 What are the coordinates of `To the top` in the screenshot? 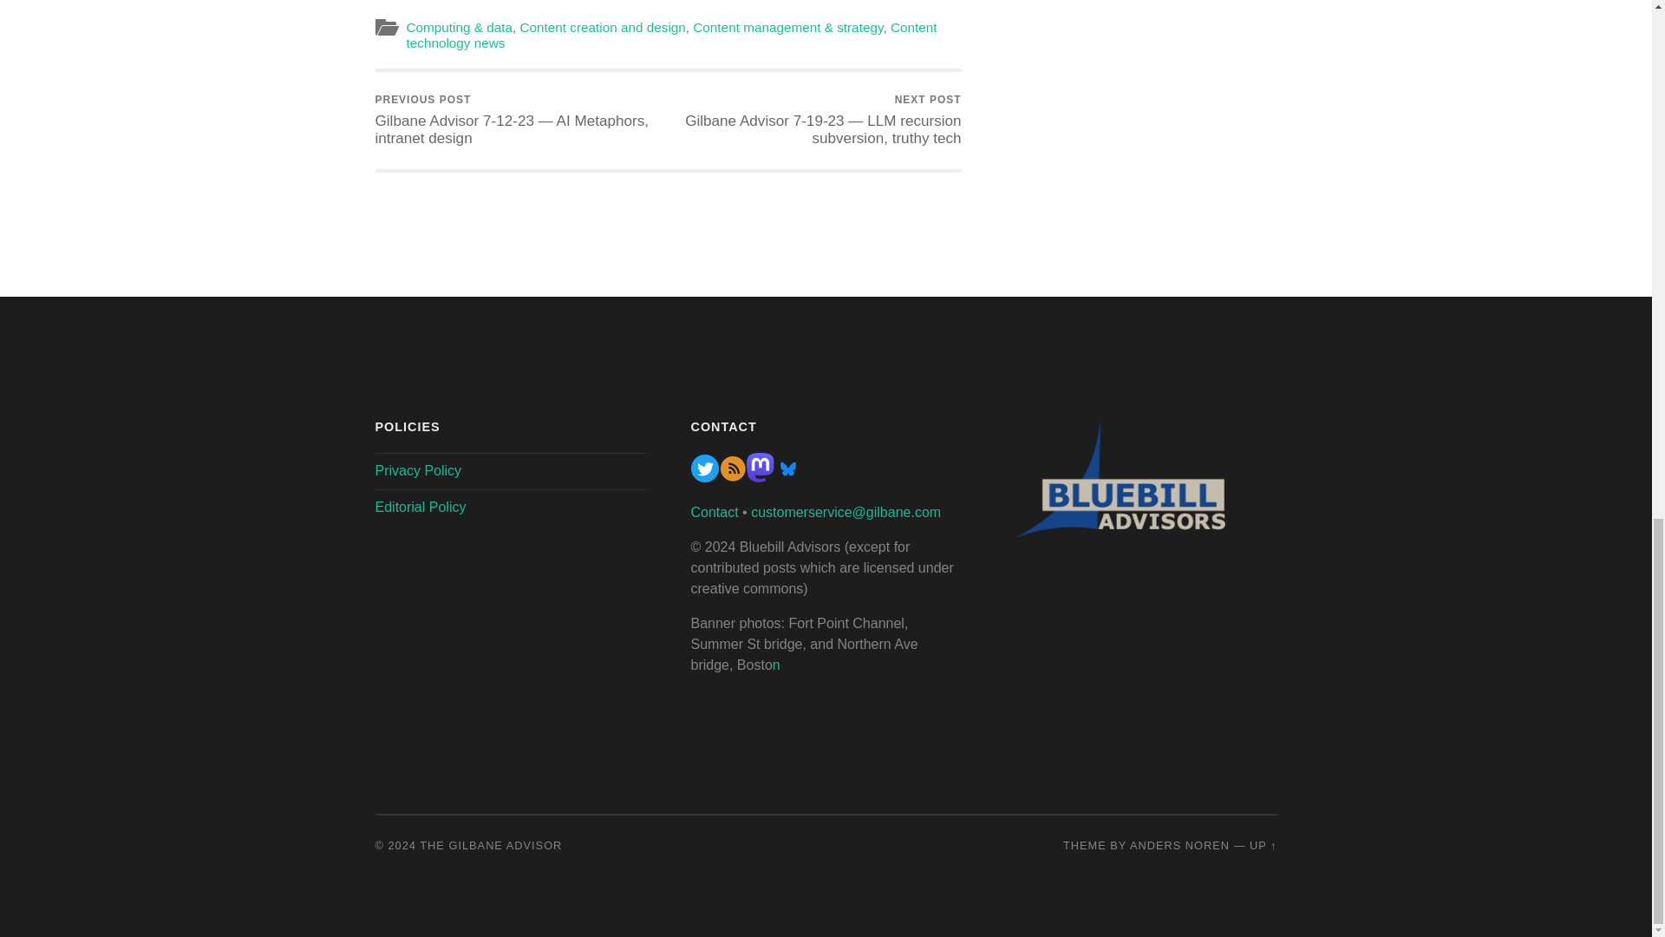 It's located at (1263, 845).